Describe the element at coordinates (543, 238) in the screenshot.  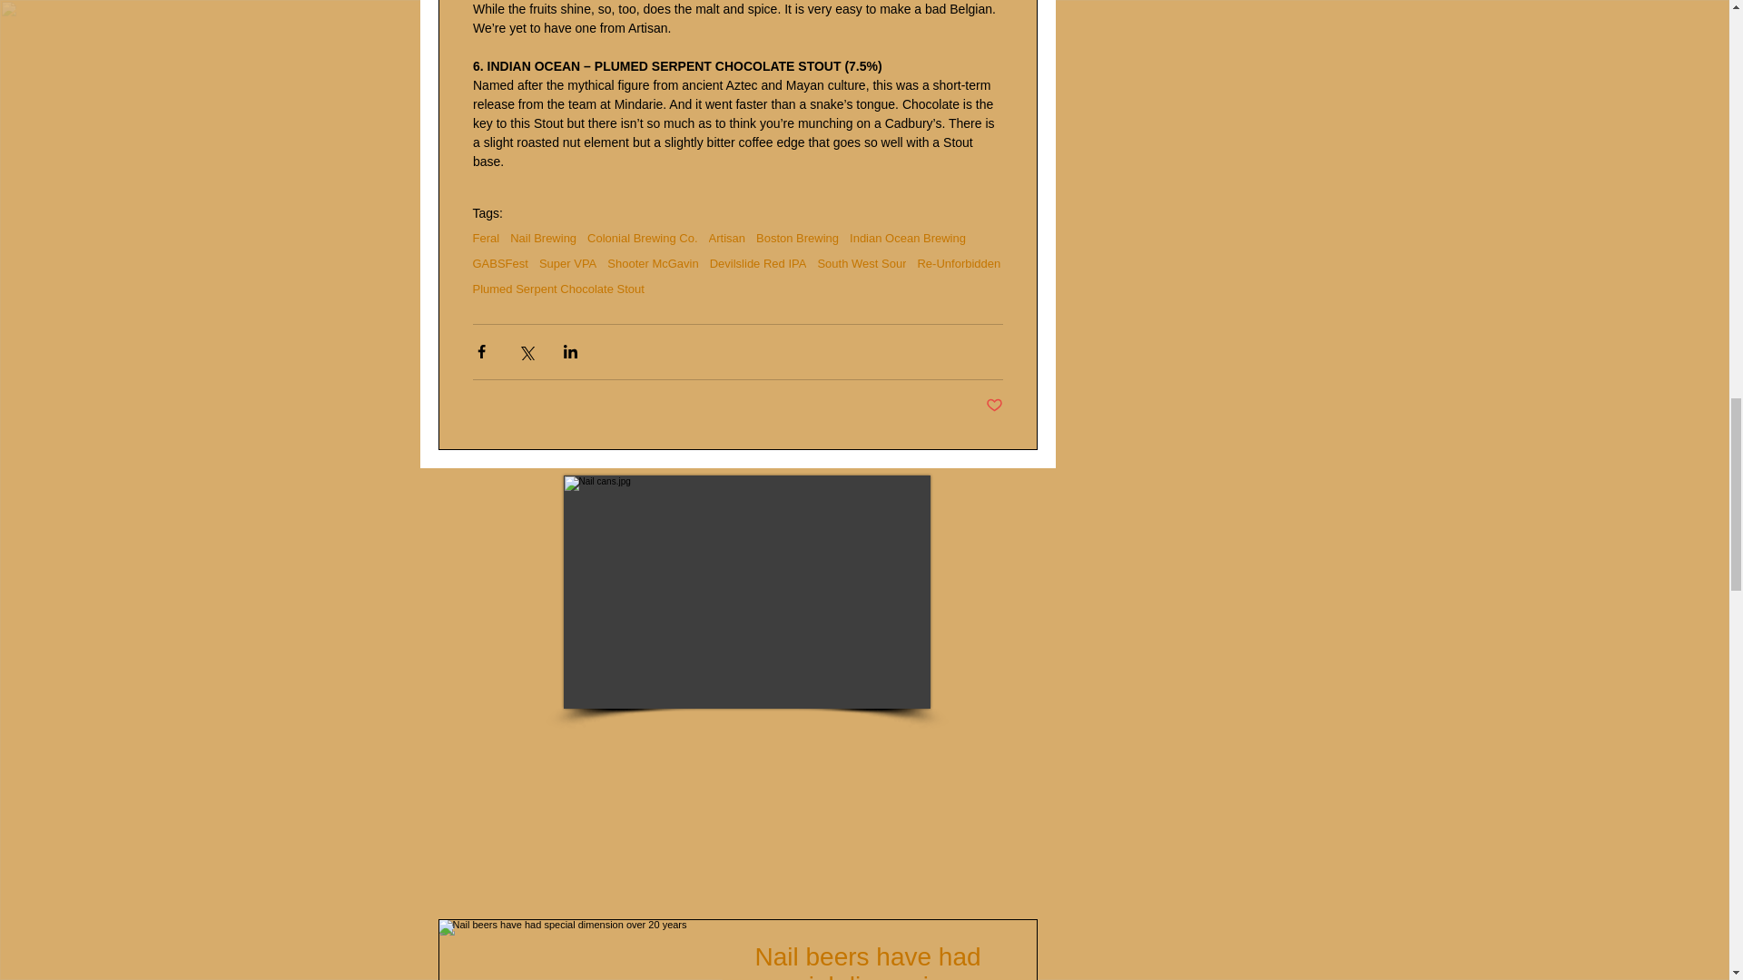
I see `Nail Brewing` at that location.